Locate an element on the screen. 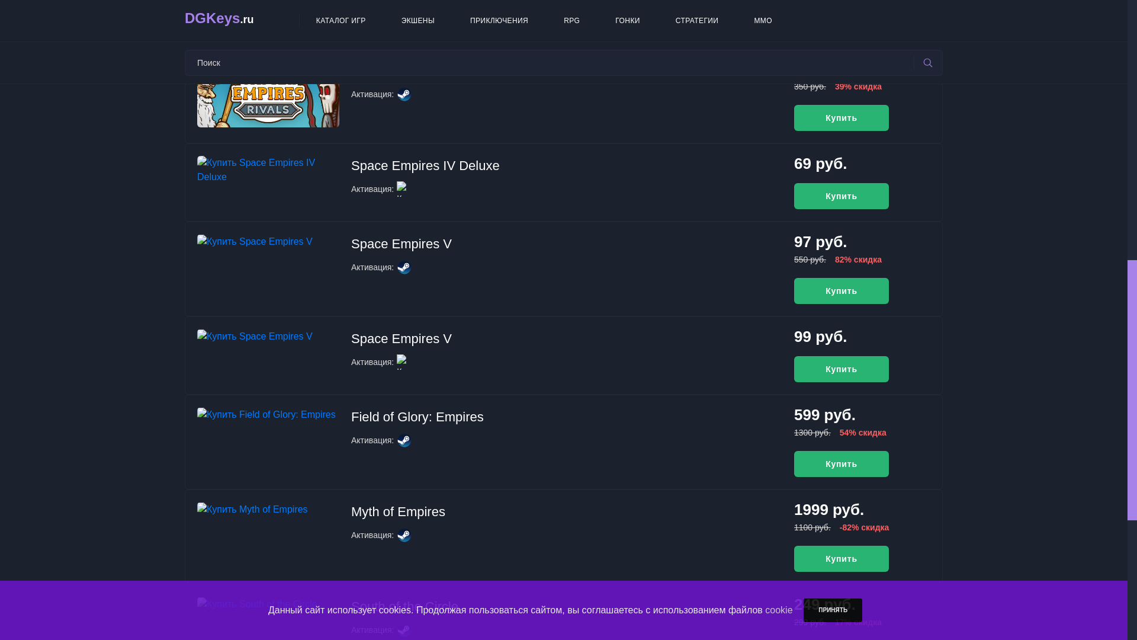 Image resolution: width=1137 pixels, height=640 pixels. Circle Empires is located at coordinates (393, 70).